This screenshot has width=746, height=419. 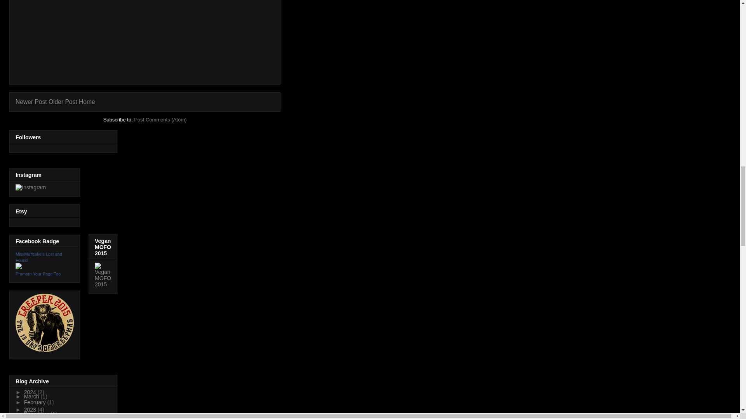 What do you see at coordinates (45, 323) in the screenshot?
I see `I'm a CREEP for The 13 Days of CREEPMAS` at bounding box center [45, 323].